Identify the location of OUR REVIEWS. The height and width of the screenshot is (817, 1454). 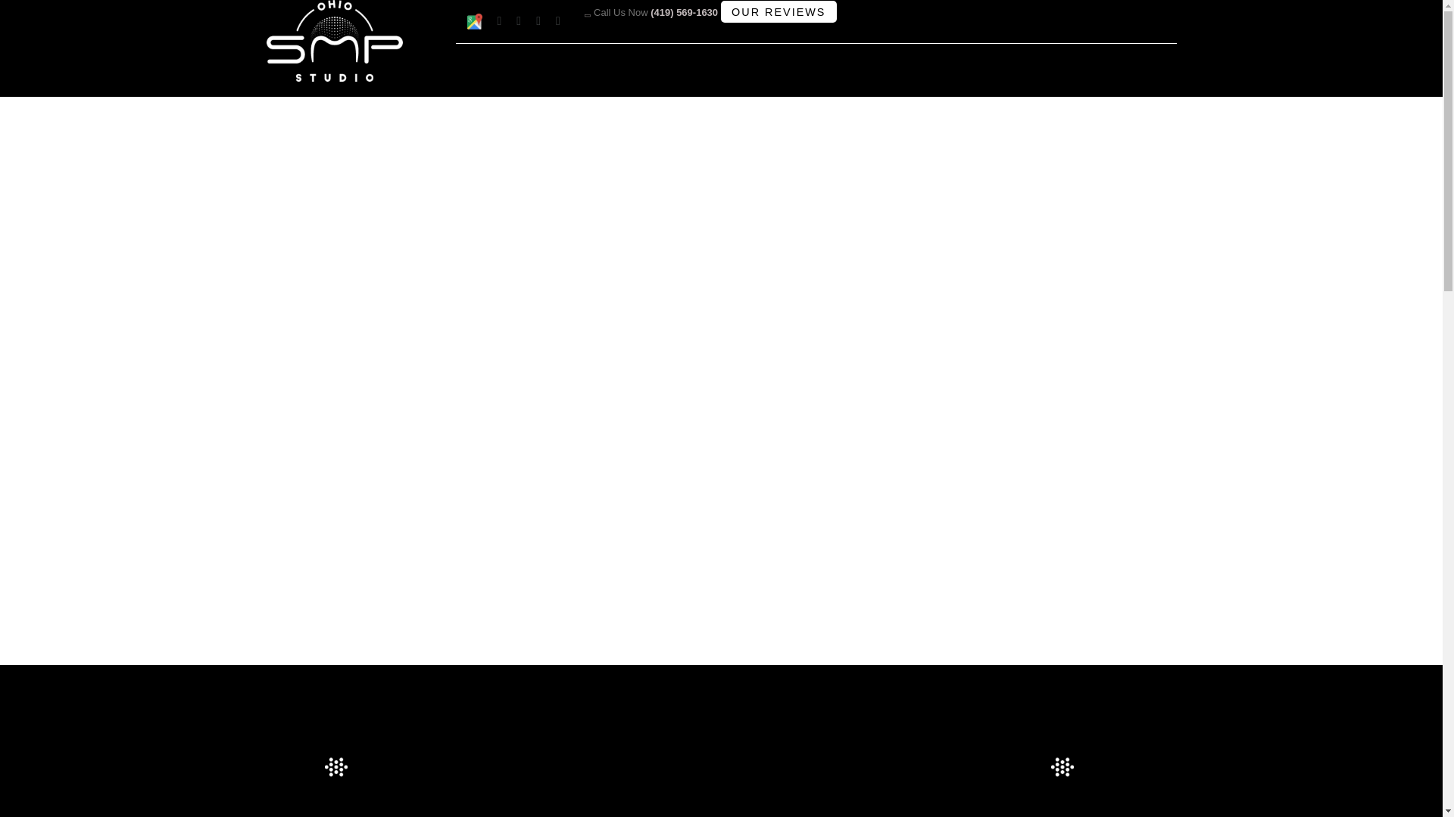
(778, 12).